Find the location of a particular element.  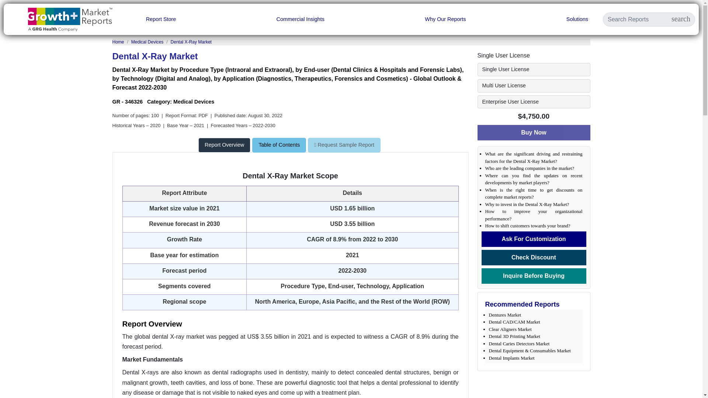

Check Discount is located at coordinates (534, 258).